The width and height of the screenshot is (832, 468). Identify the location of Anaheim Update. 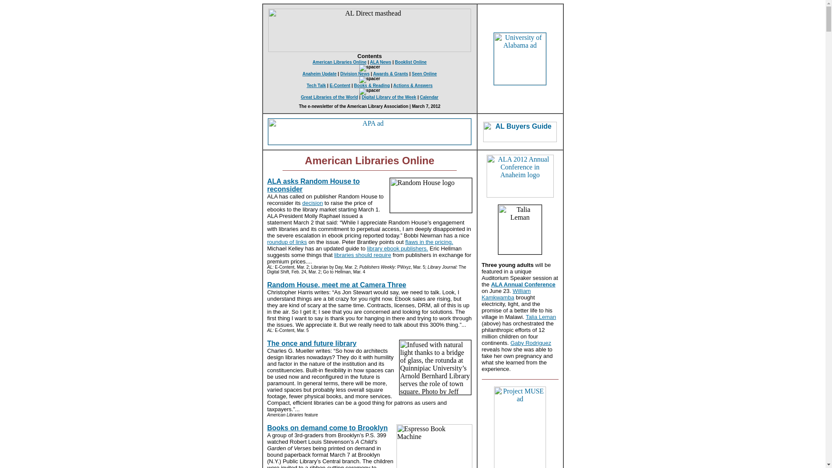
(320, 74).